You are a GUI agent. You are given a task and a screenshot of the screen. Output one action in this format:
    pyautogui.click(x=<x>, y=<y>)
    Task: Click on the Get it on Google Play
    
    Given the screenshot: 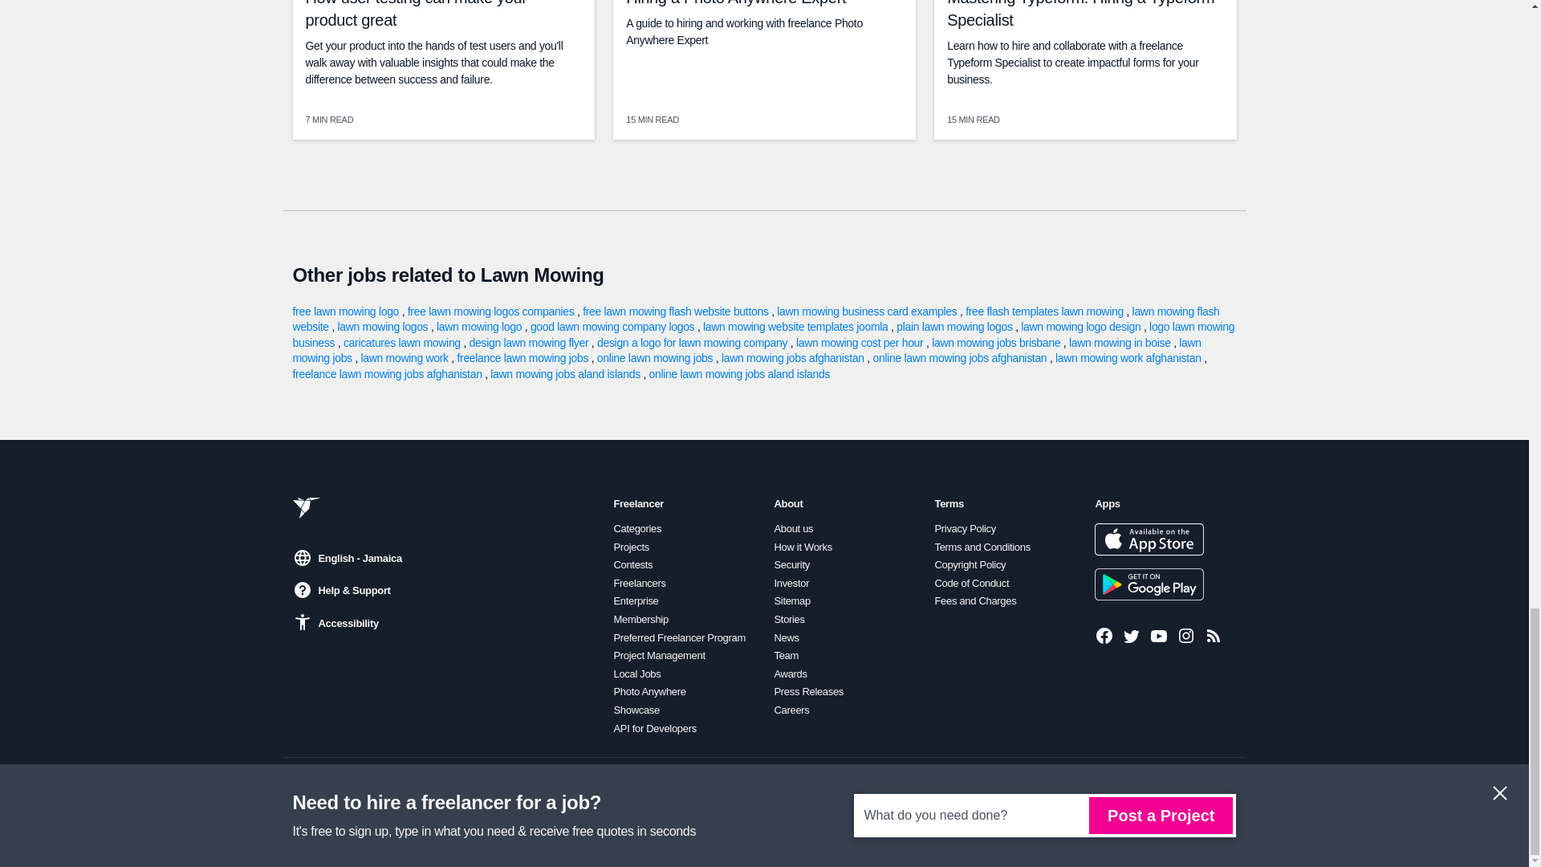 What is the action you would take?
    pyautogui.click(x=1149, y=584)
    